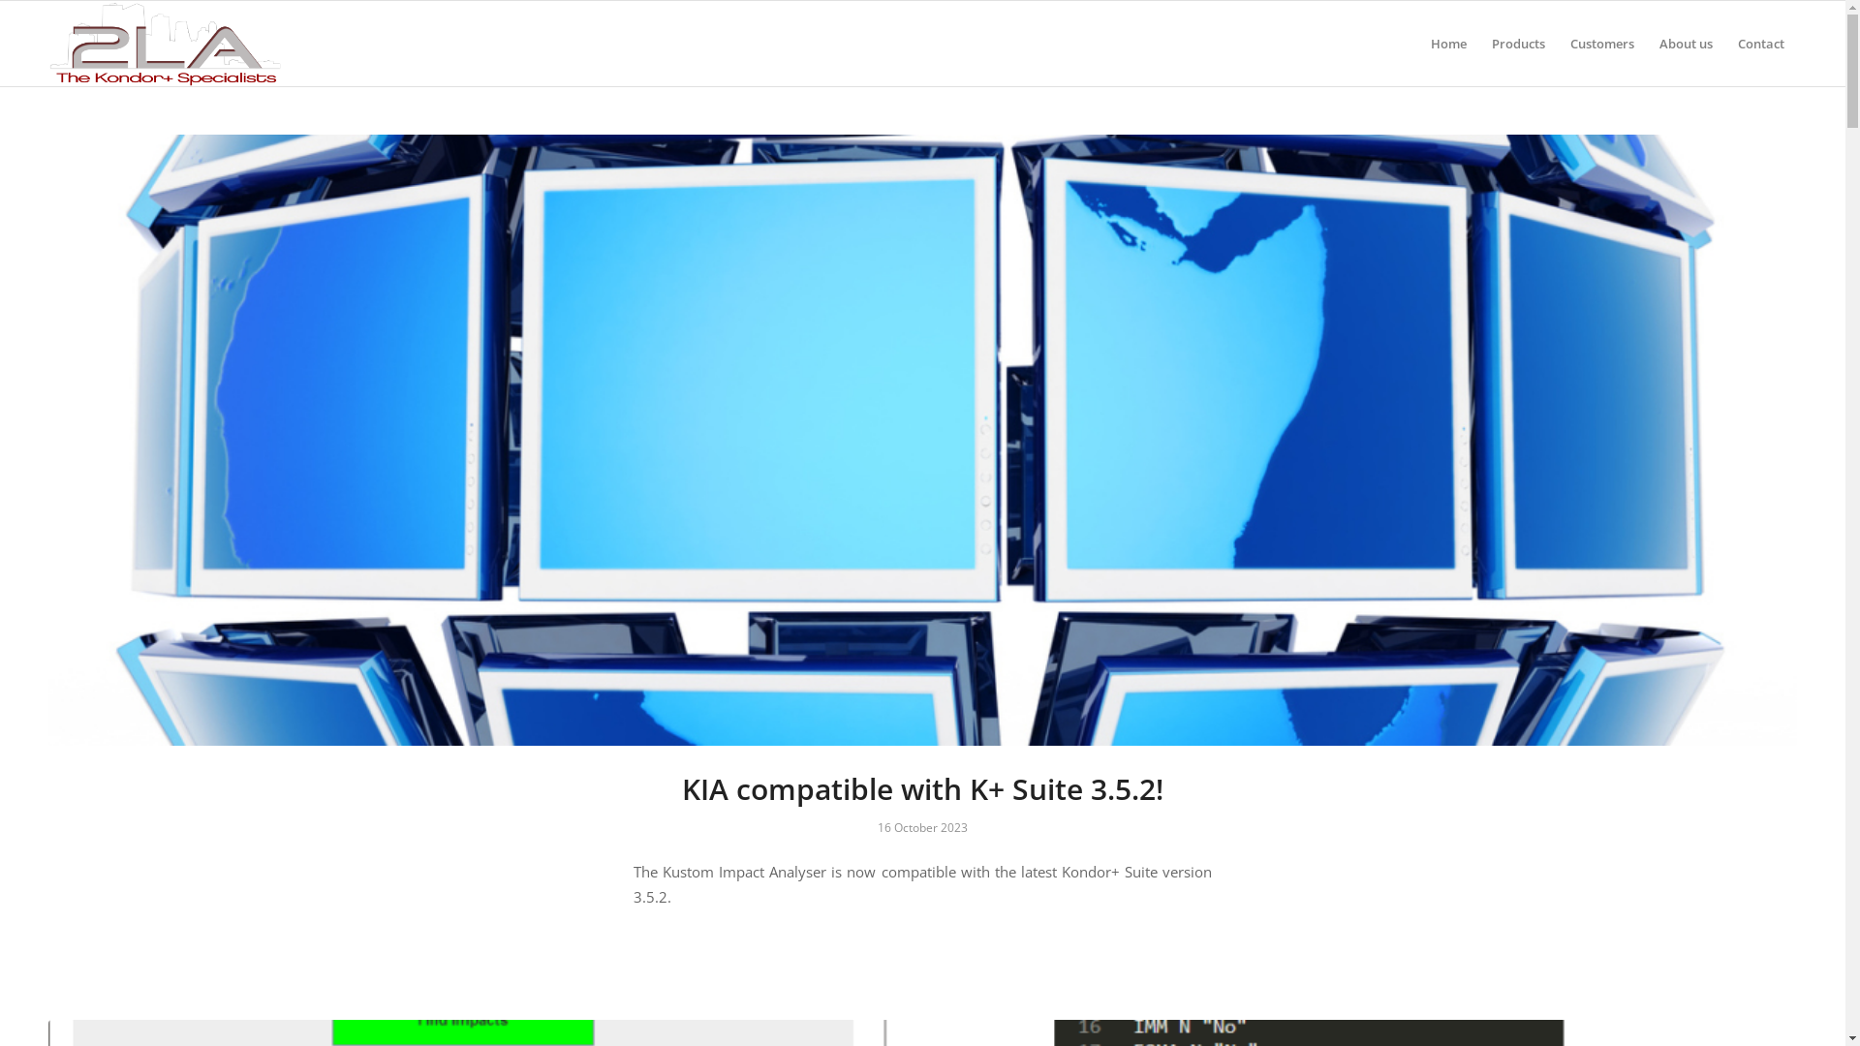  I want to click on Contact, so click(1761, 44).